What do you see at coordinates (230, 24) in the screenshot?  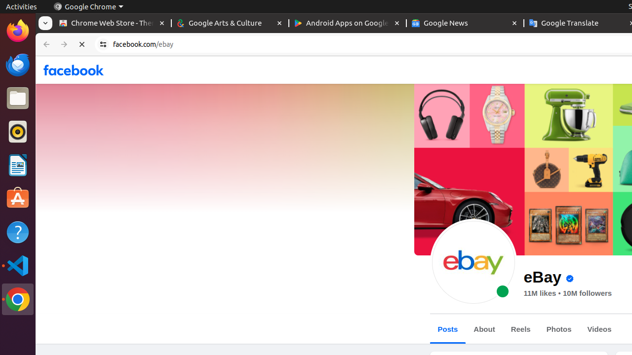 I see `Google Arts & Culture - Memory usage - 40.8 MB` at bounding box center [230, 24].